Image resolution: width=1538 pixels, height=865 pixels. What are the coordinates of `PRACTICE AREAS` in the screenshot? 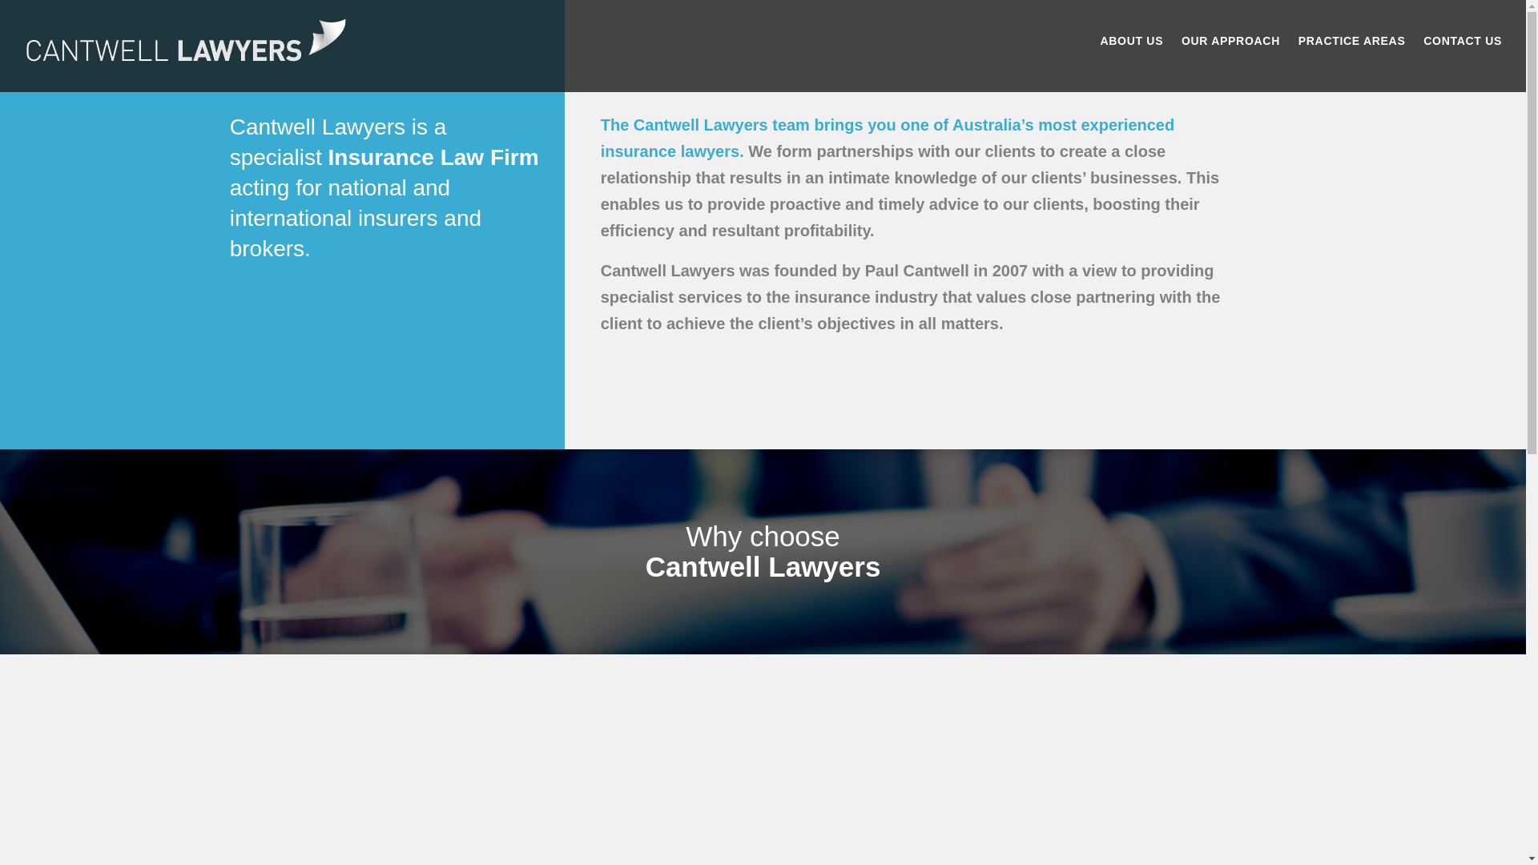 It's located at (1352, 42).